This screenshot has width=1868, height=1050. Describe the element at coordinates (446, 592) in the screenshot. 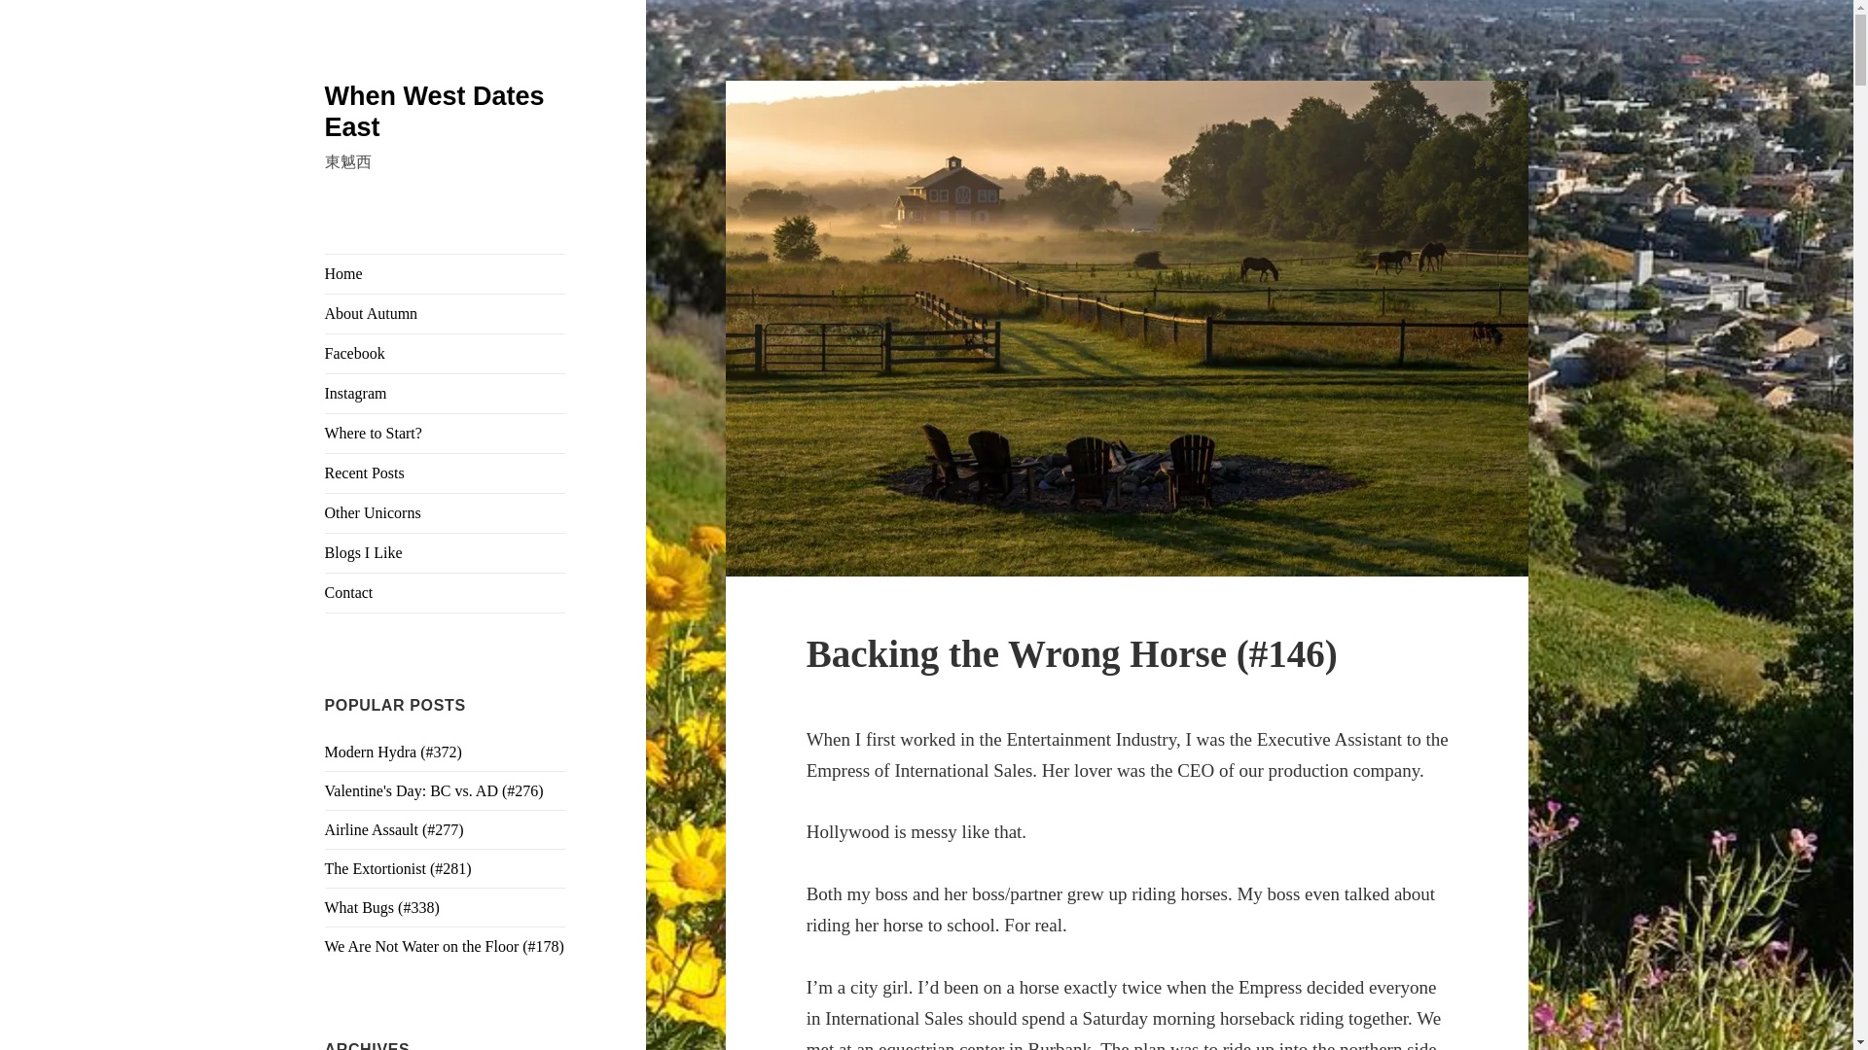

I see `Contact` at that location.